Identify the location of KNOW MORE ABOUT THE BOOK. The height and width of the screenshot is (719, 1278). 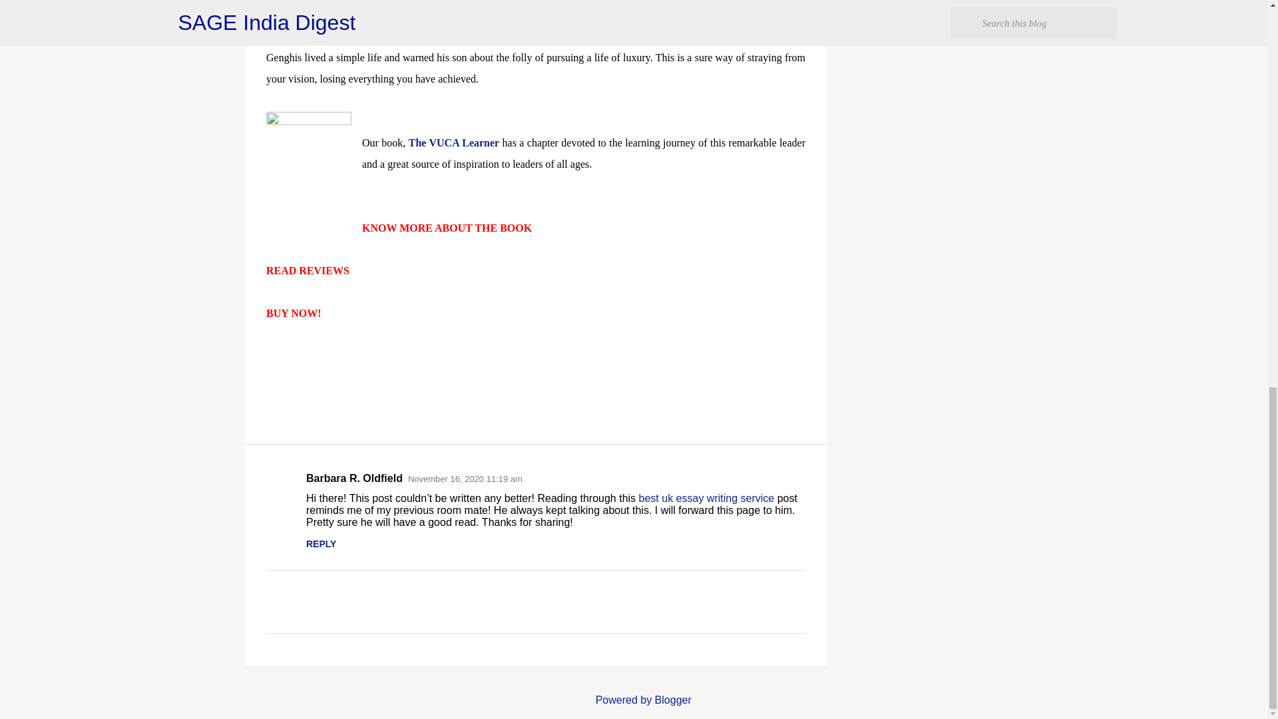
(446, 228).